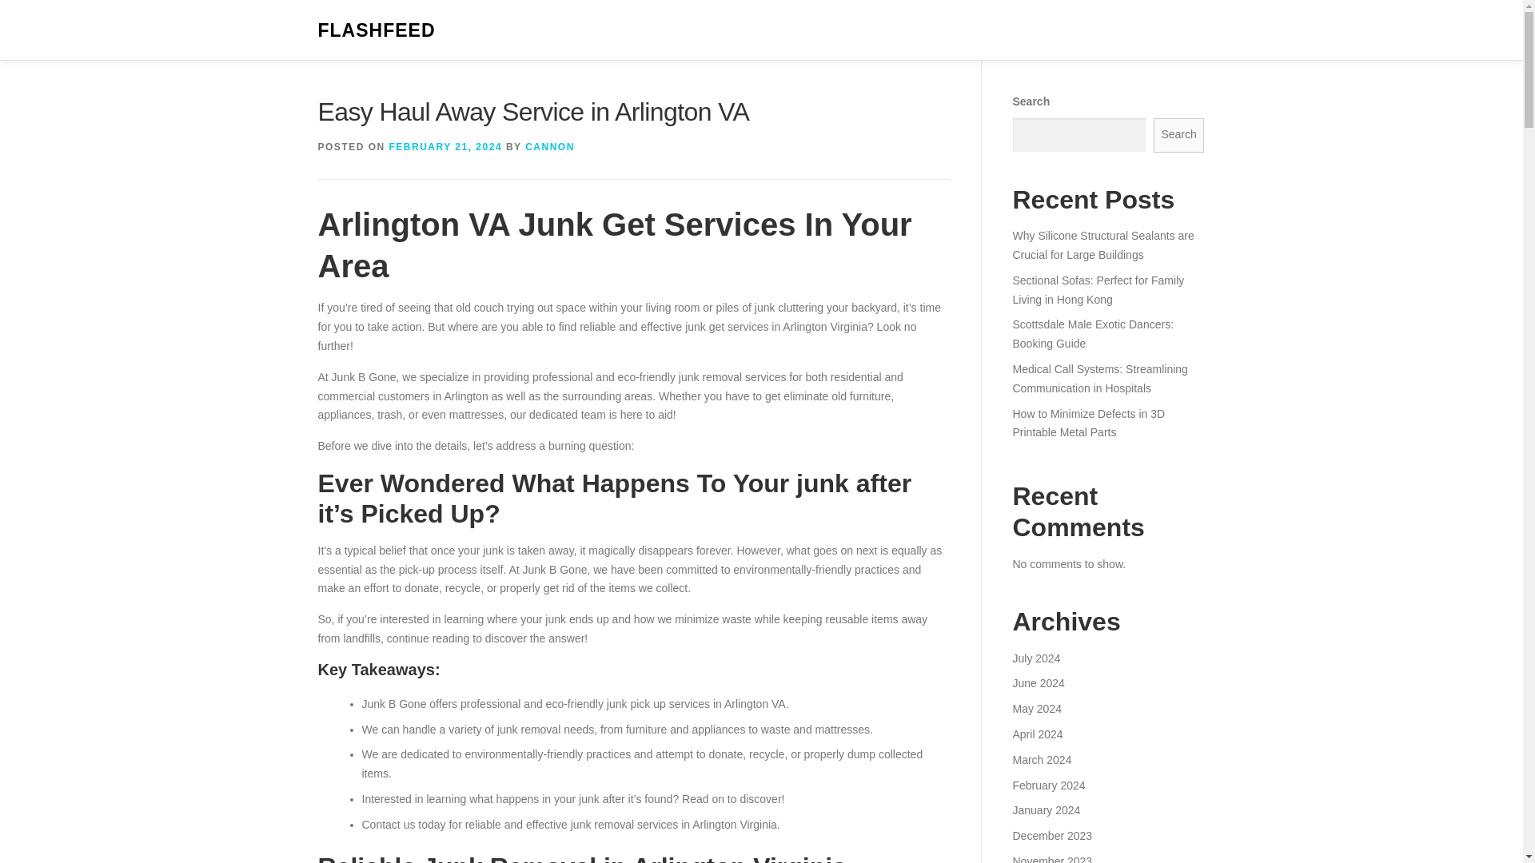 The width and height of the screenshot is (1535, 863). I want to click on Sectional Sofas: Perfect for Family Living in Hong Kong, so click(1097, 290).